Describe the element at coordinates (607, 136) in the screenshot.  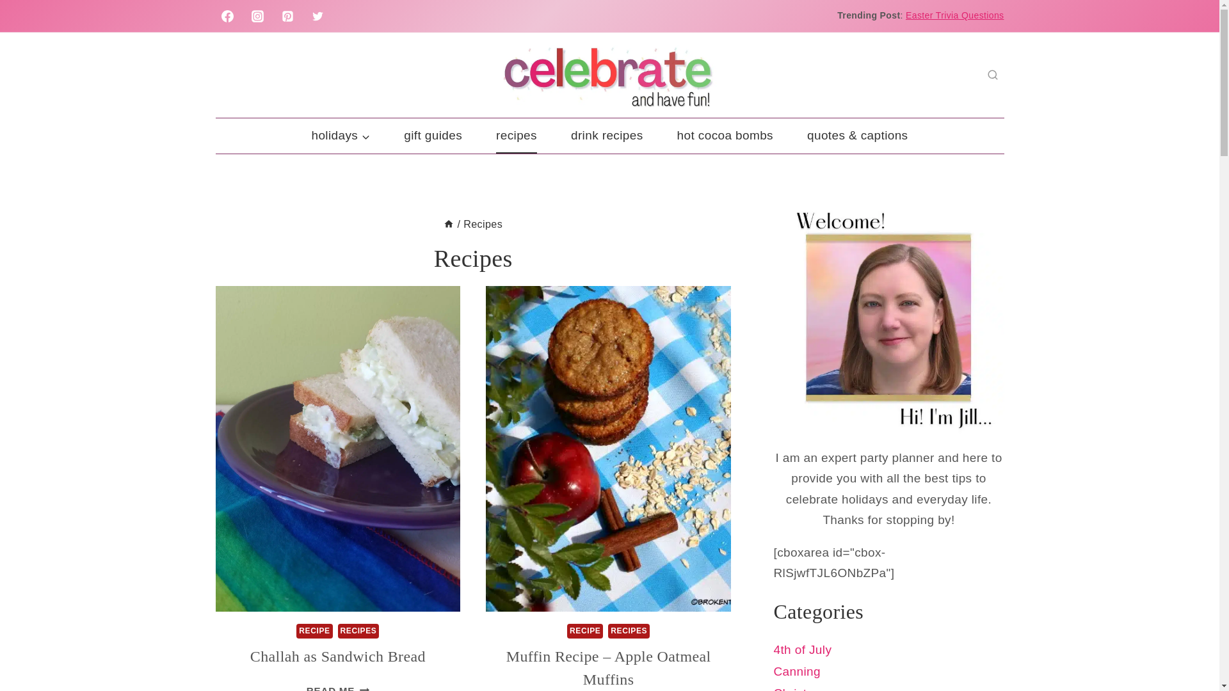
I see `holidays` at that location.